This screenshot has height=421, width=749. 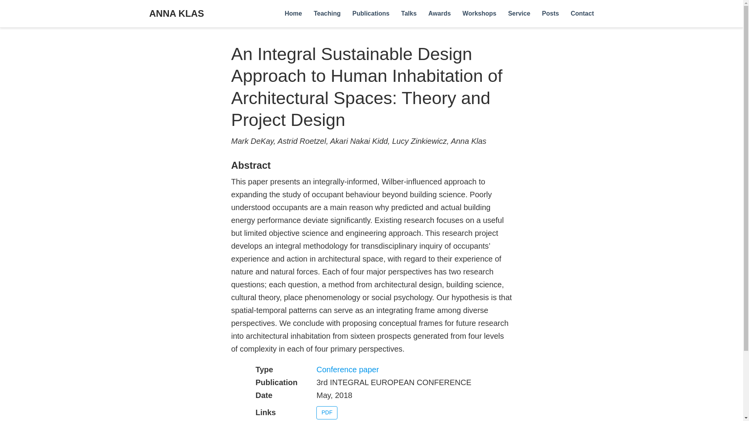 I want to click on Workshops, so click(x=480, y=14).